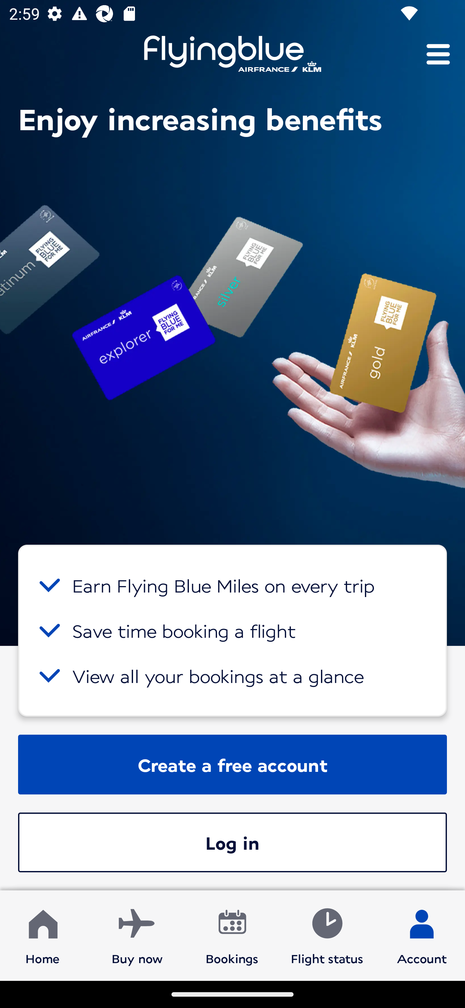 The width and height of the screenshot is (465, 1008). I want to click on Buy now, so click(137, 935).